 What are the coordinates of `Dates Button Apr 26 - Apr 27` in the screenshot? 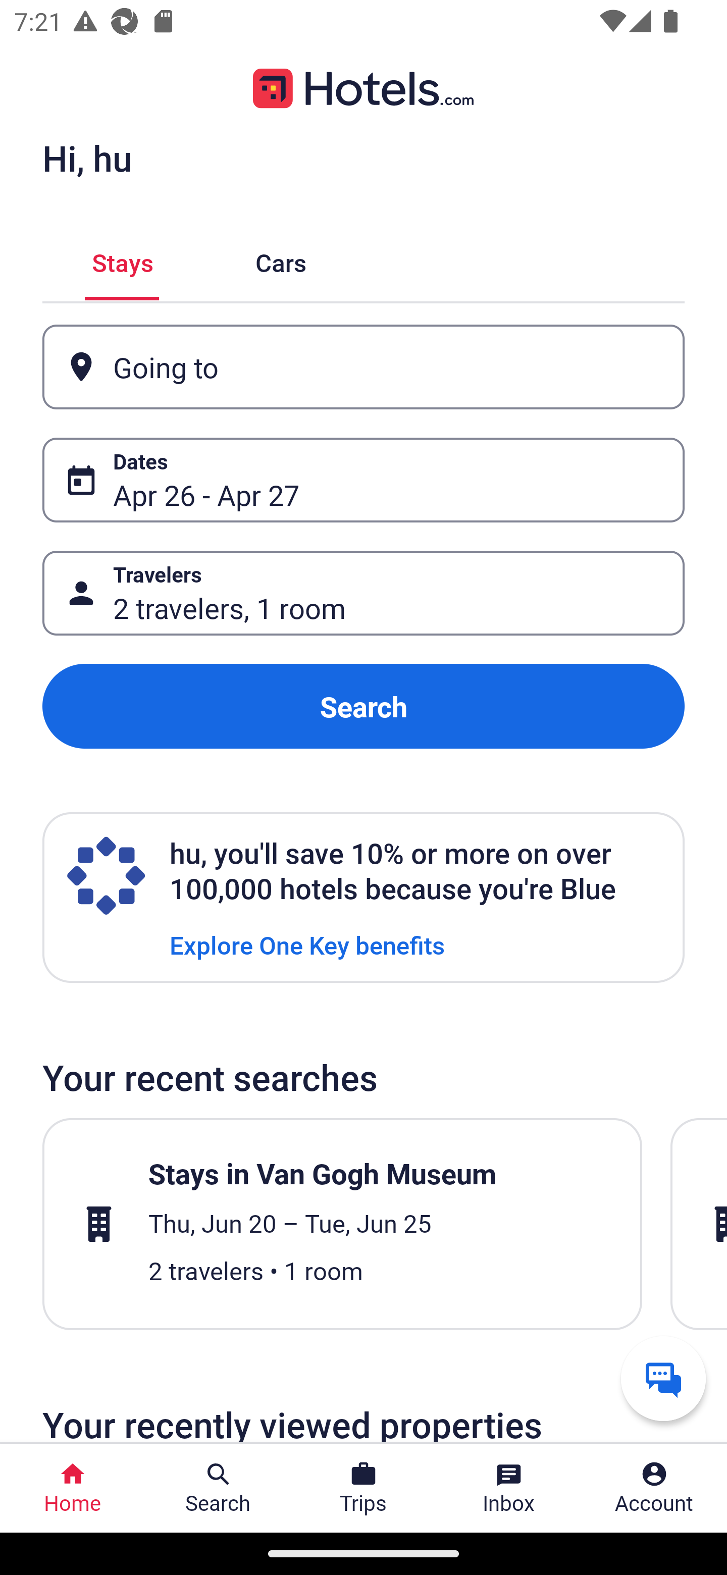 It's located at (363, 480).